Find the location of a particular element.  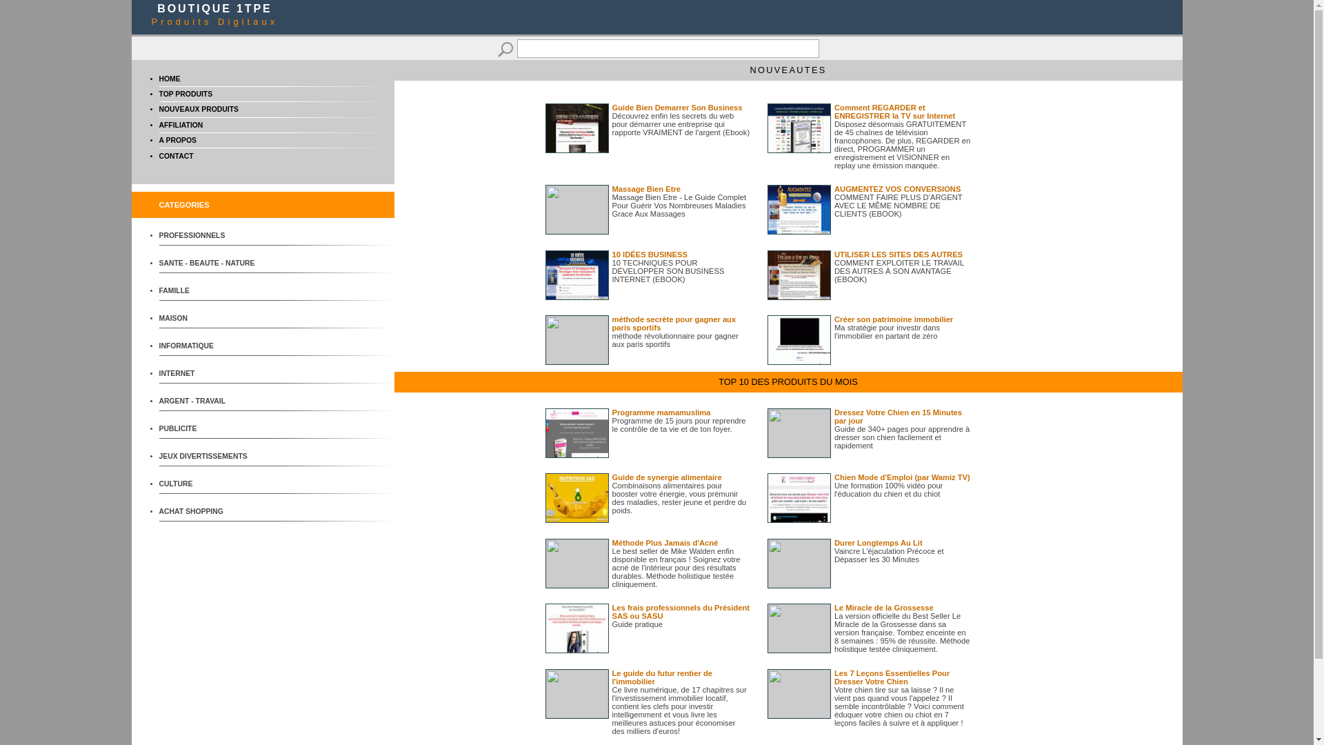

Le Miracle de la Grossesse is located at coordinates (884, 608).